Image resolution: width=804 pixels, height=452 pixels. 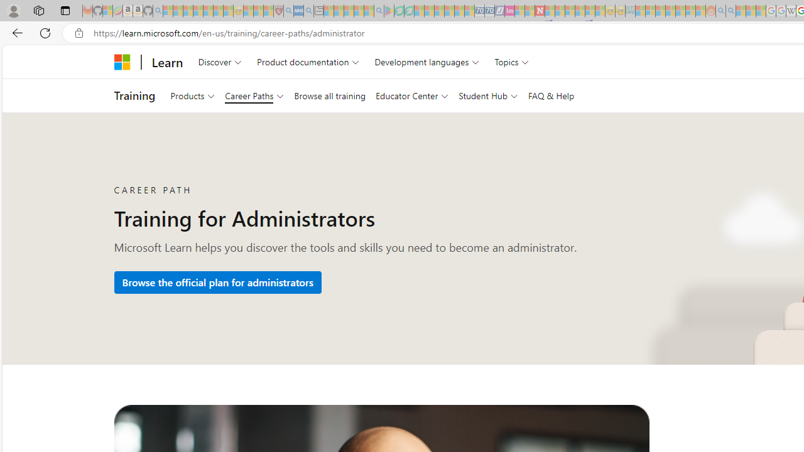 What do you see at coordinates (308, 11) in the screenshot?
I see `utah sues federal government - Search - Sleeping` at bounding box center [308, 11].